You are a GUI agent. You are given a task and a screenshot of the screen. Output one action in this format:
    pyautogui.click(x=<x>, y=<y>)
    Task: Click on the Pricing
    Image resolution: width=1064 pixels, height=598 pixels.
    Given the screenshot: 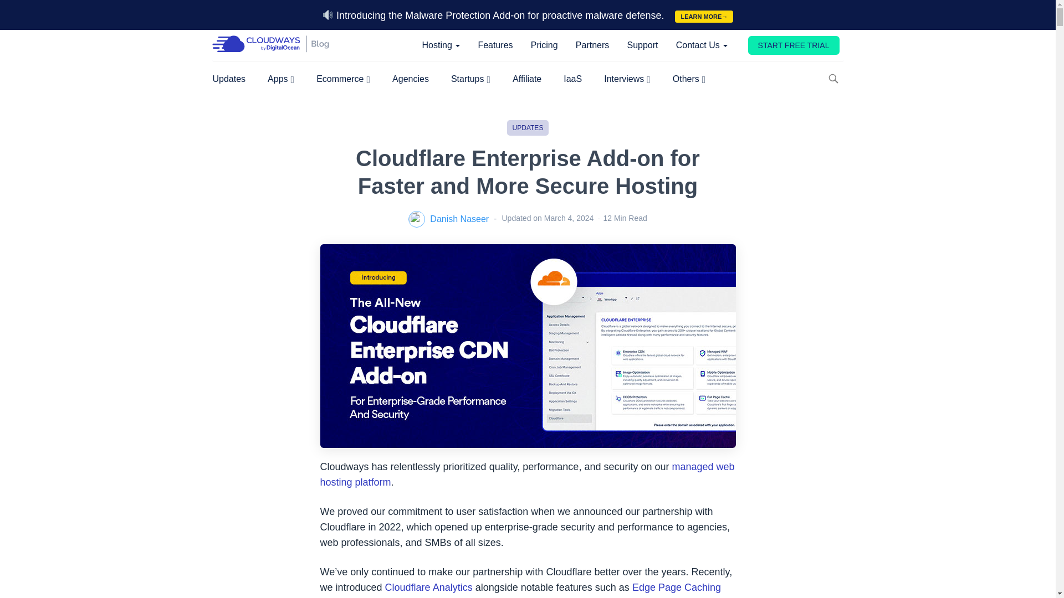 What is the action you would take?
    pyautogui.click(x=544, y=45)
    